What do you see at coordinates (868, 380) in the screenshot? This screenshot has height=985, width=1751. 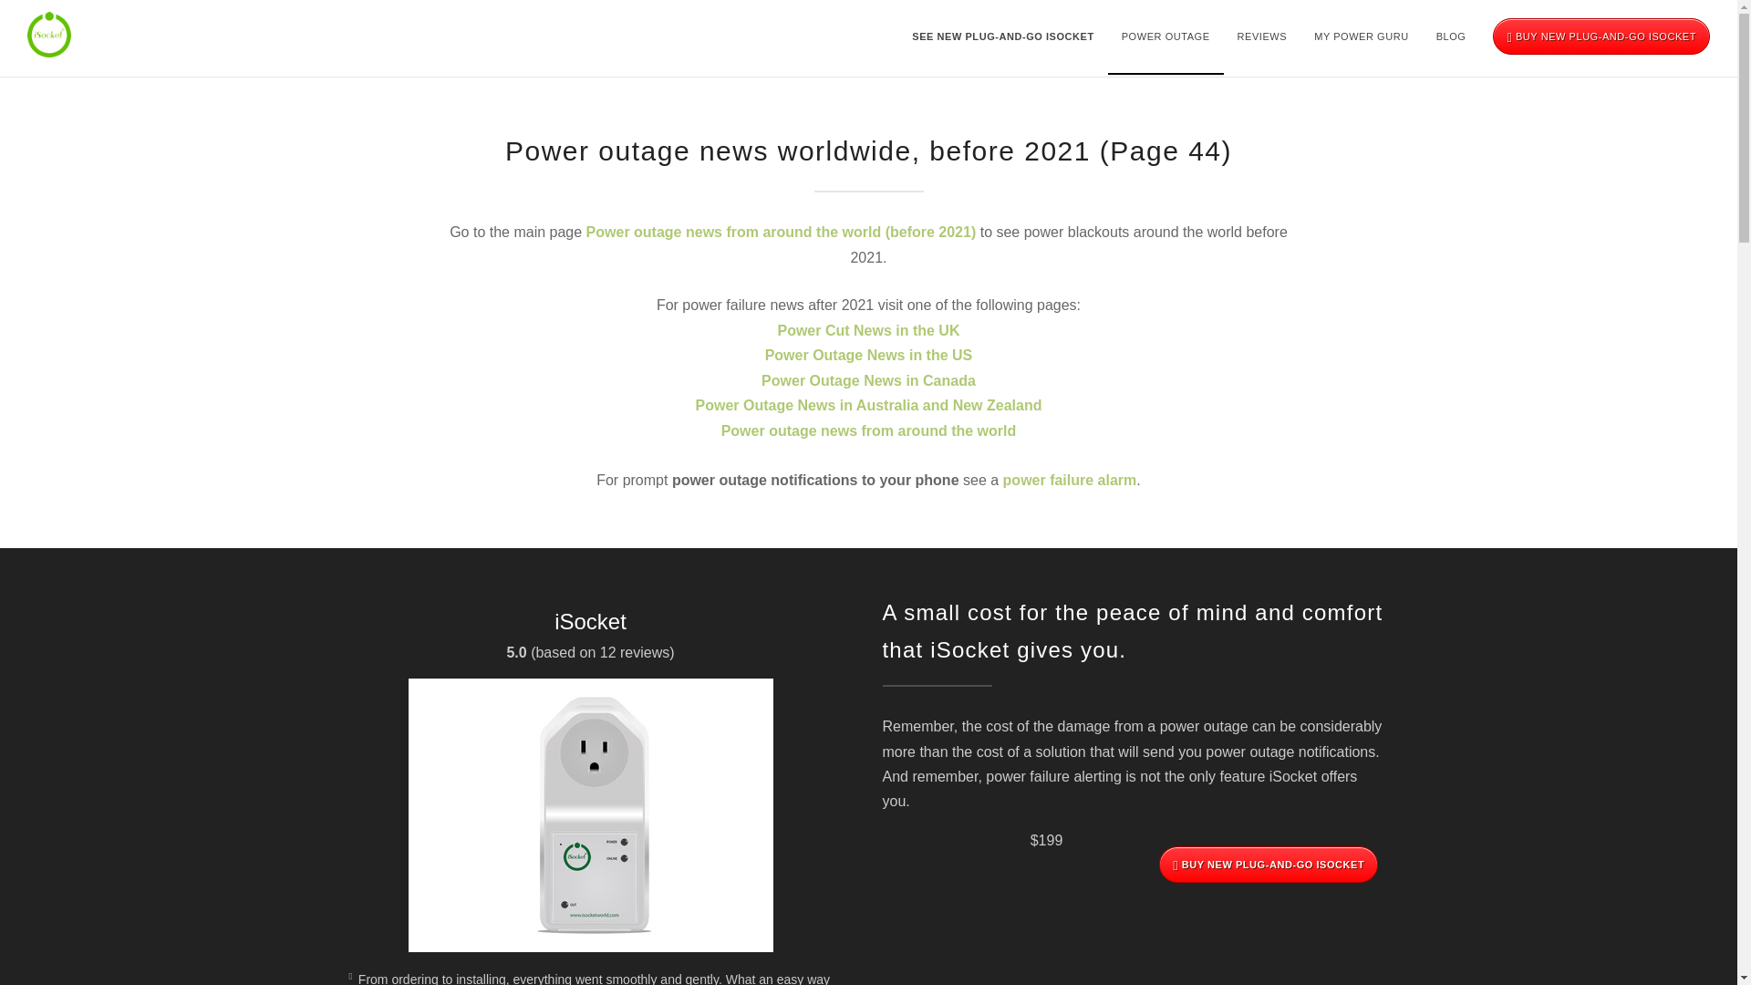 I see `Power Outage News in Canada` at bounding box center [868, 380].